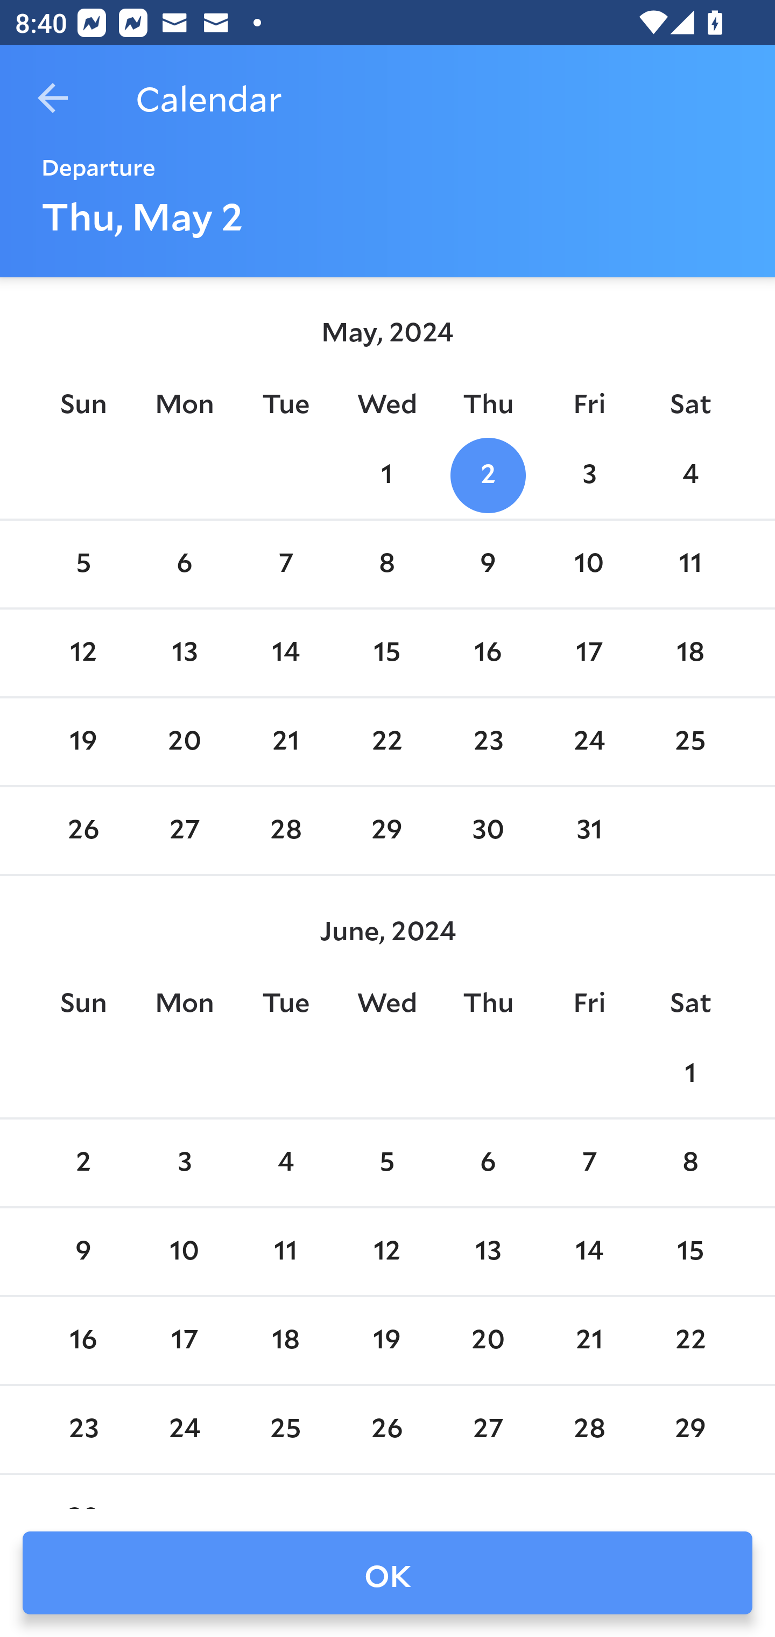  Describe the element at coordinates (387, 653) in the screenshot. I see `15` at that location.